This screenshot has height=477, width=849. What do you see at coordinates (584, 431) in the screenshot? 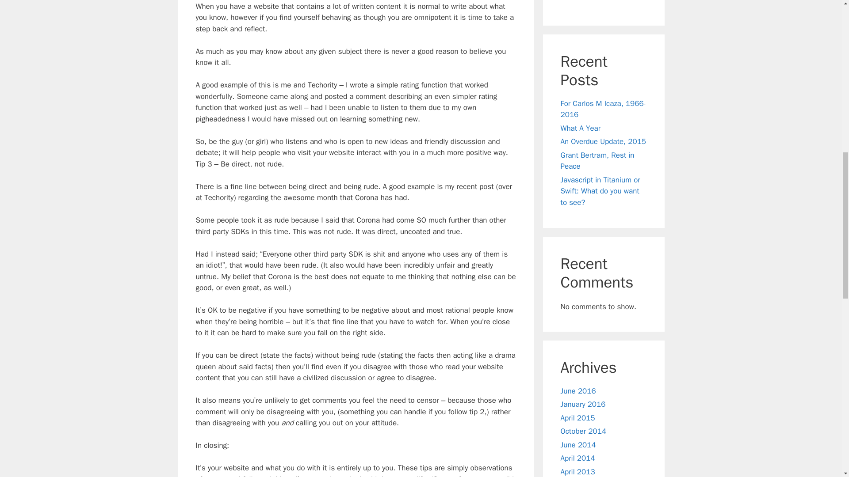
I see `October 2014` at bounding box center [584, 431].